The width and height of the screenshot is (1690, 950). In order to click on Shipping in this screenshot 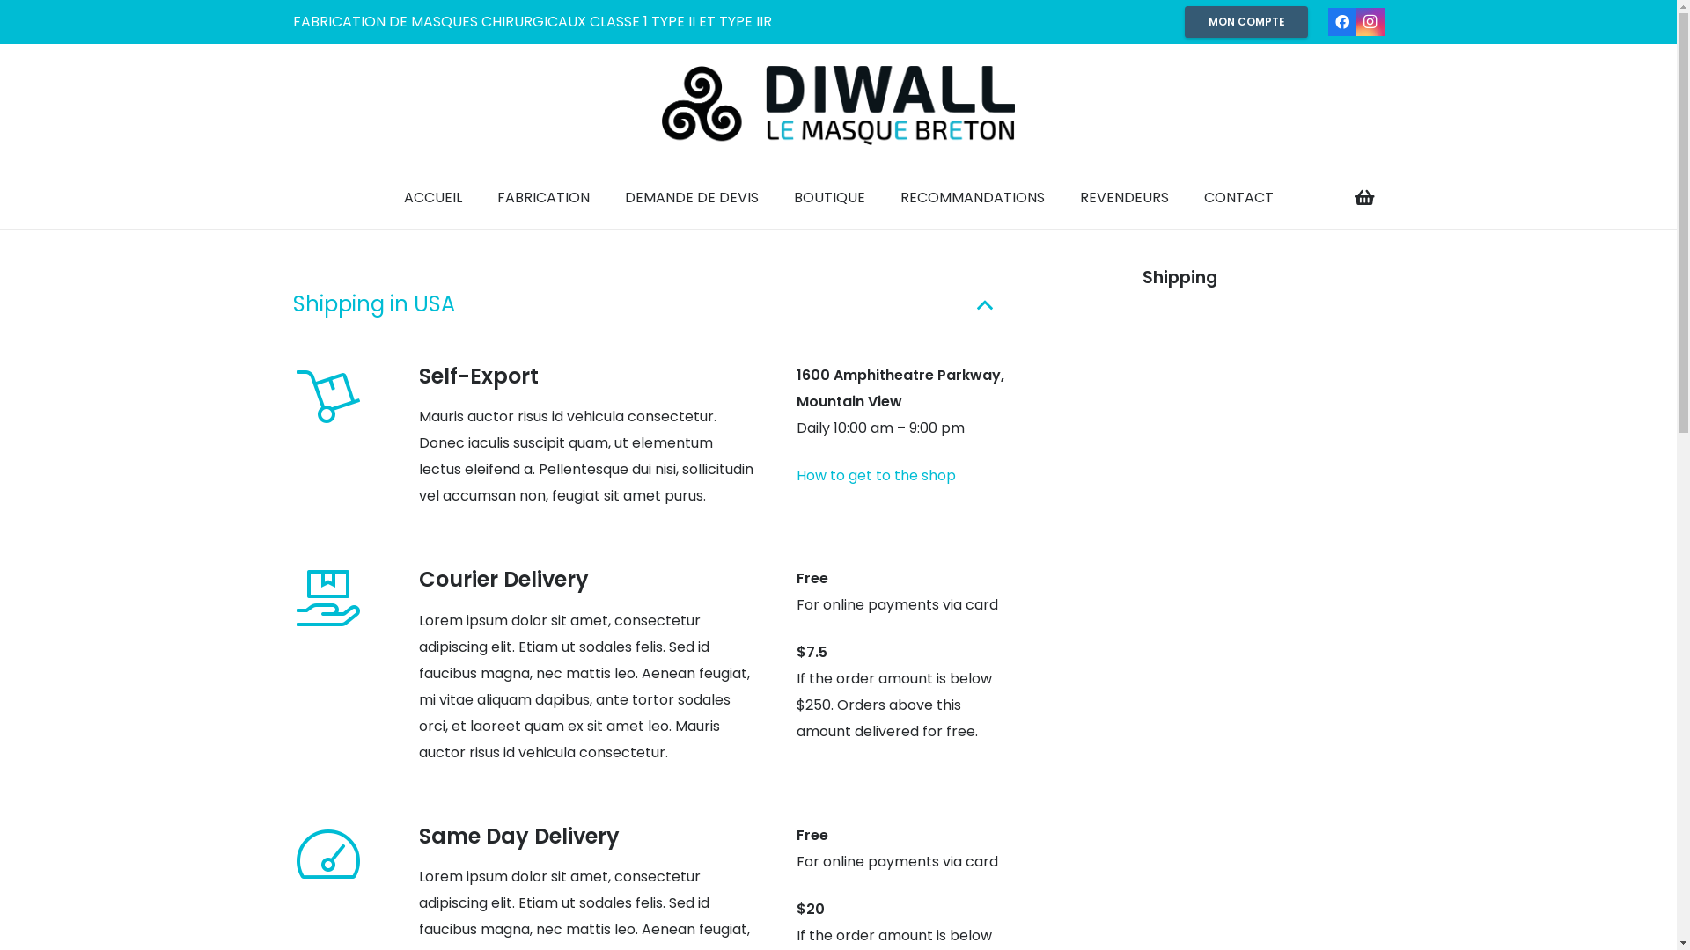, I will do `click(1179, 278)`.